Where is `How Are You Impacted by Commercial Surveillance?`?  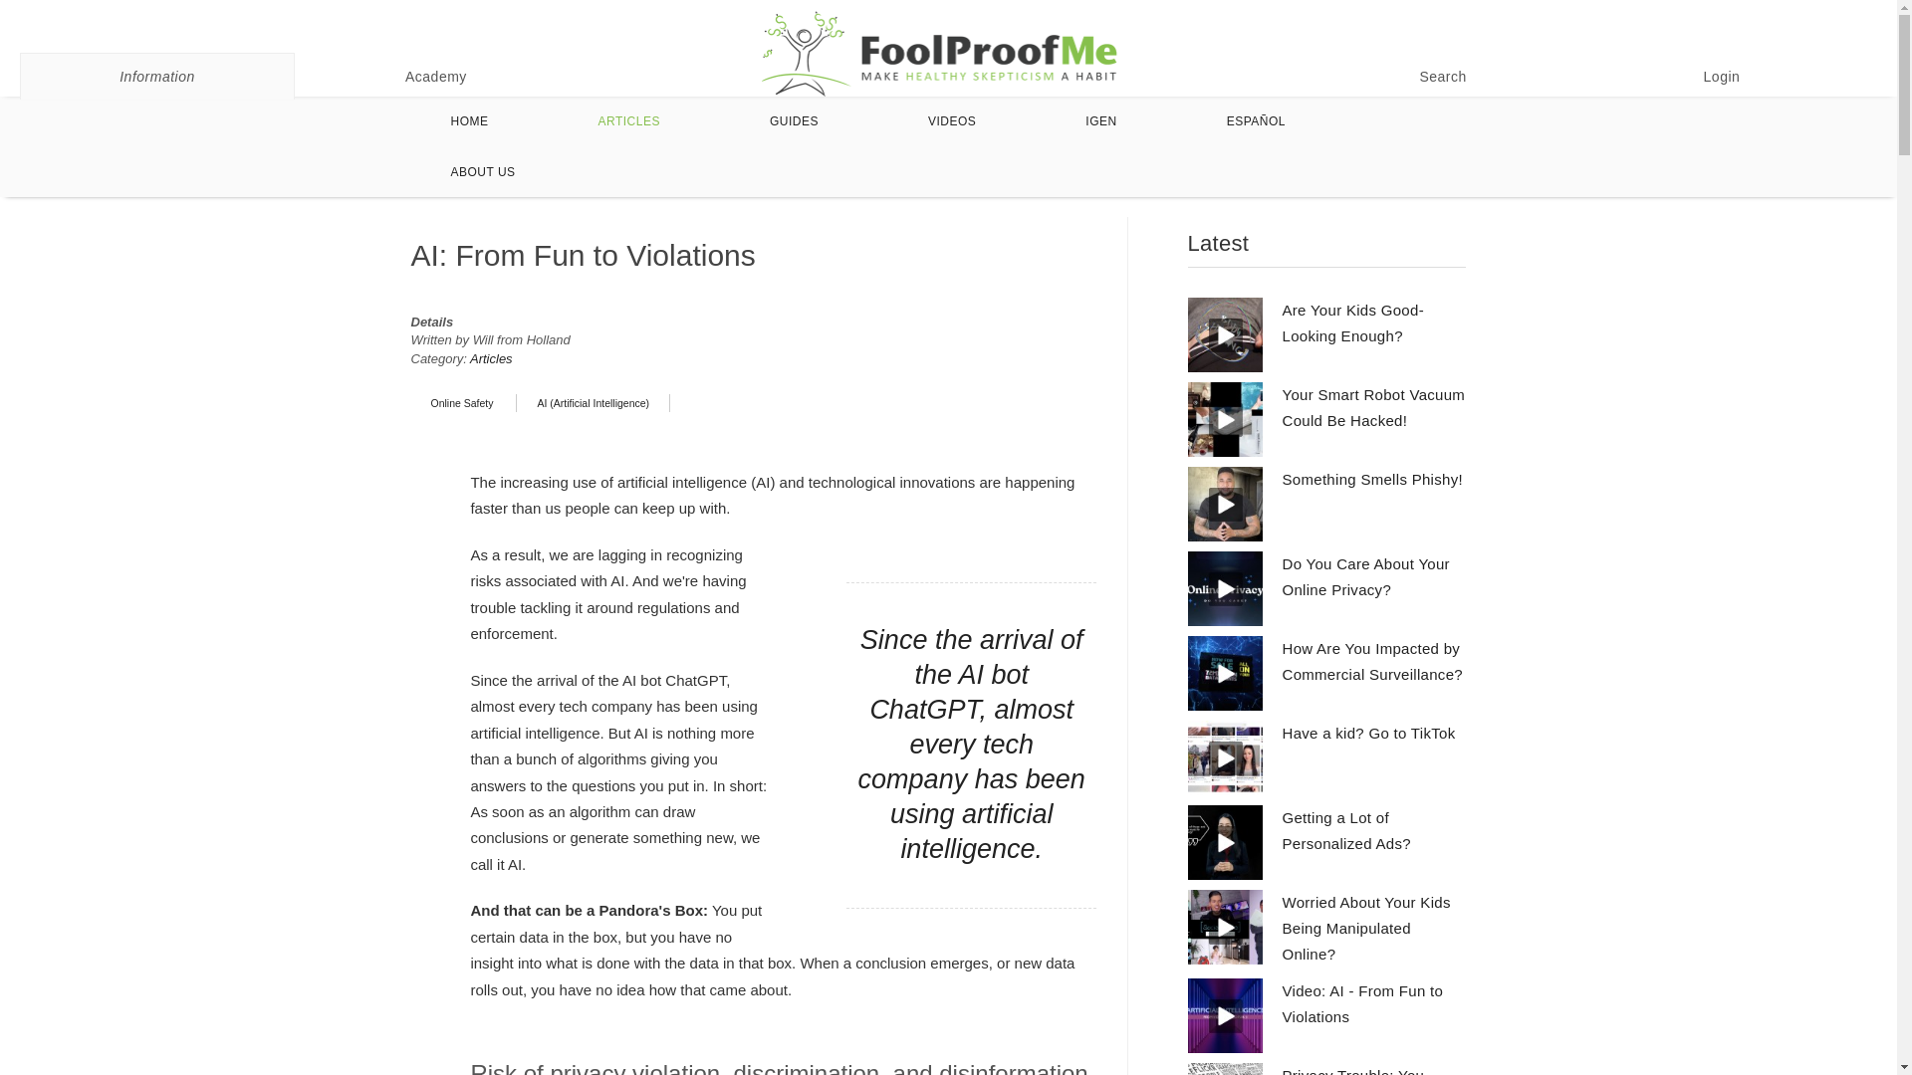 How Are You Impacted by Commercial Surveillance? is located at coordinates (1372, 661).